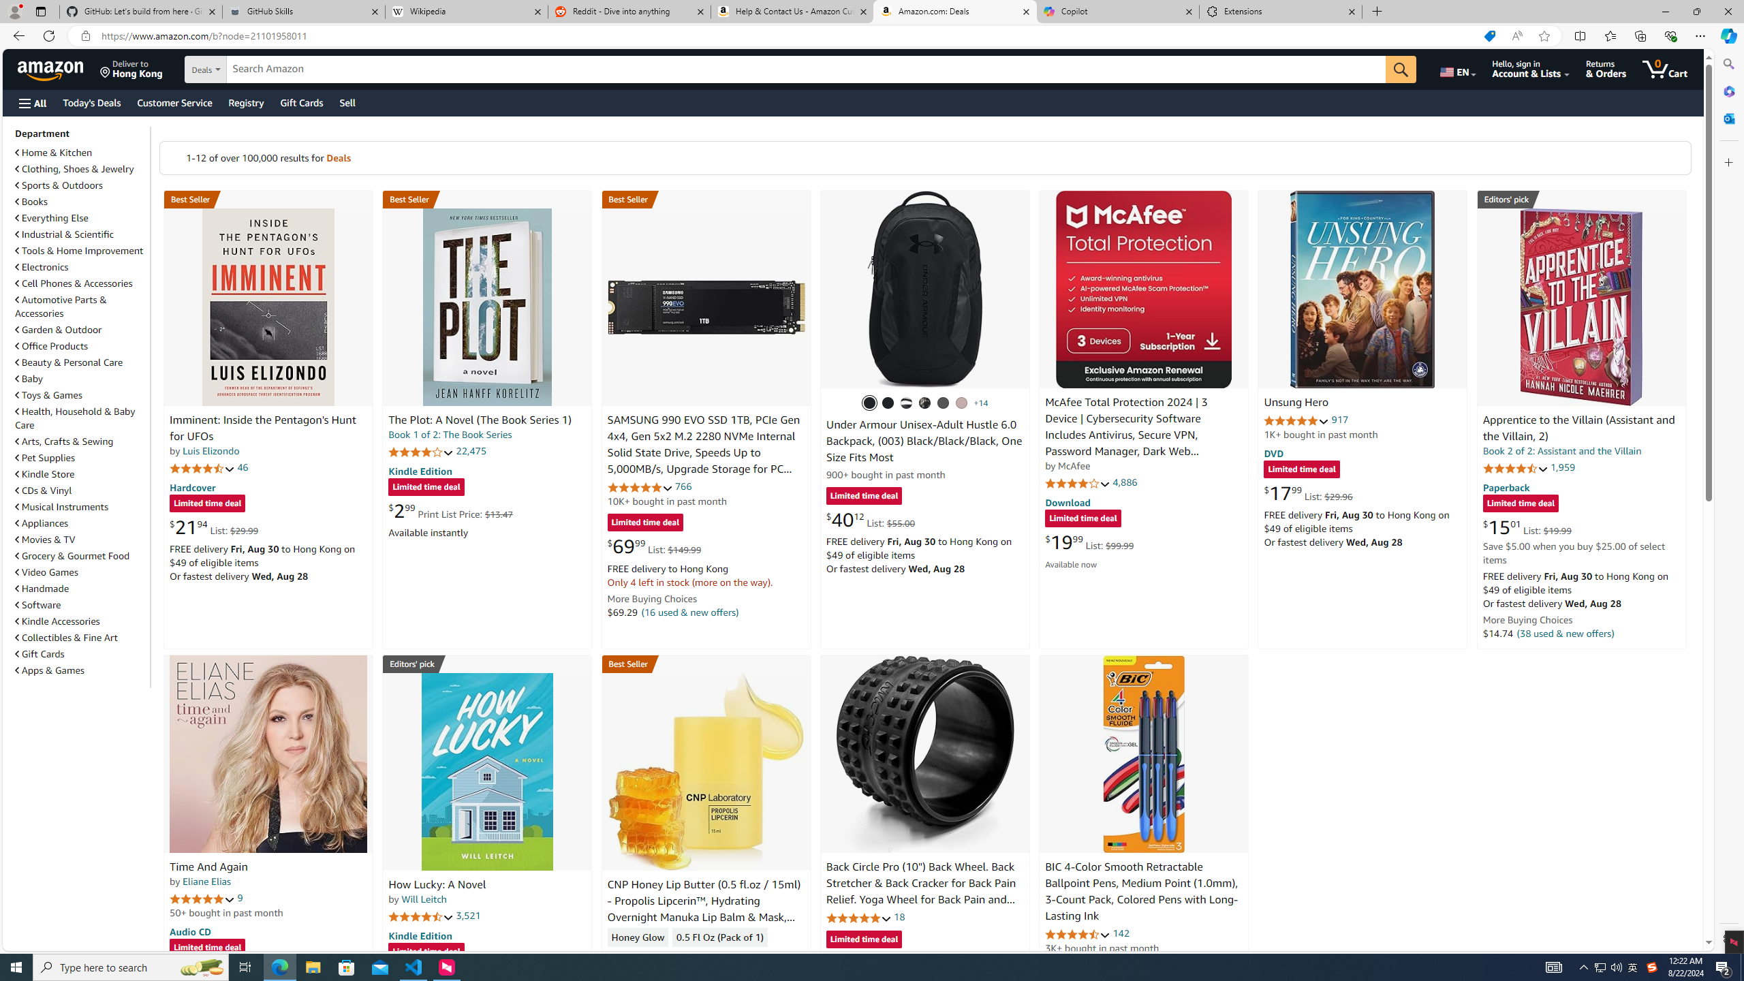 Image resolution: width=1744 pixels, height=981 pixels. Describe the element at coordinates (81, 458) in the screenshot. I see `Pet Supplies` at that location.